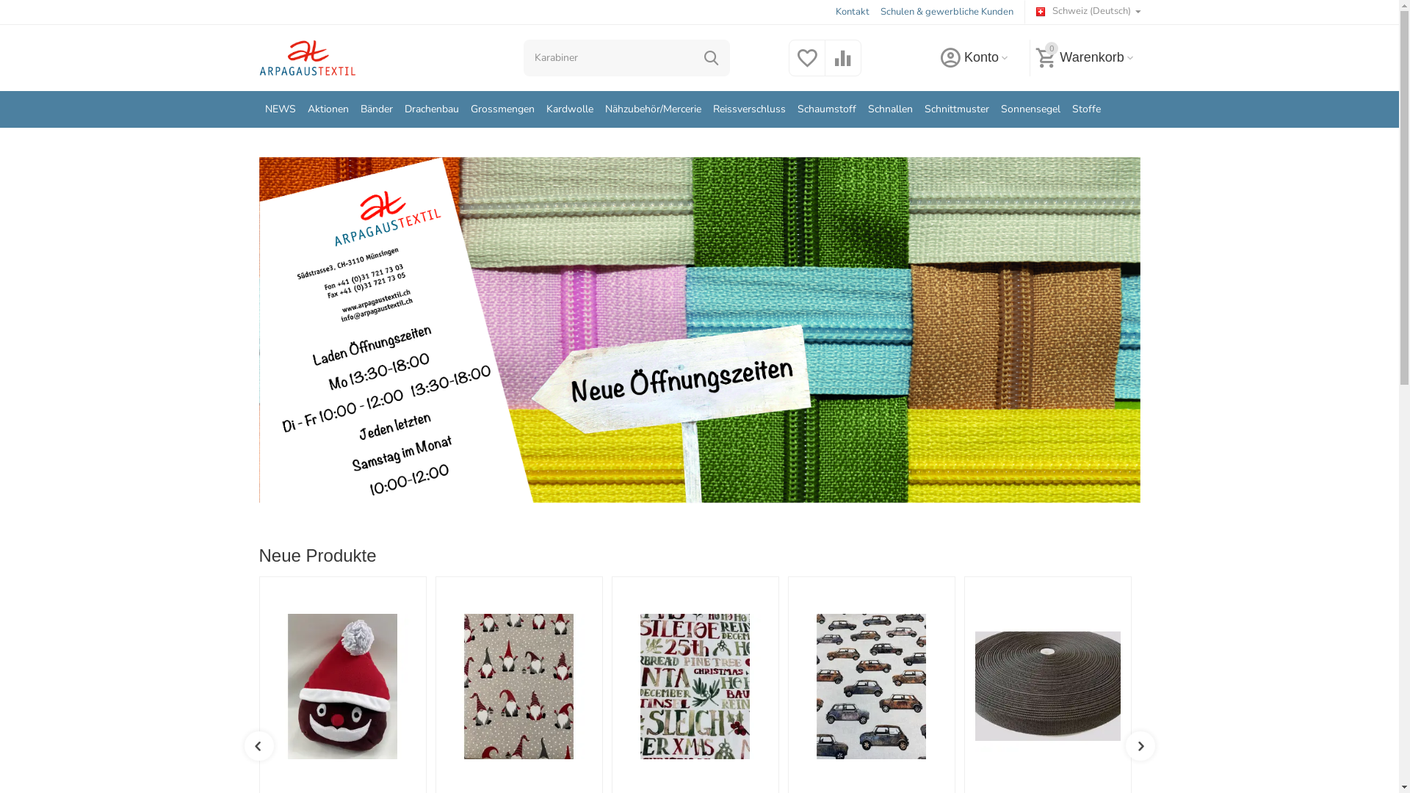 This screenshot has height=793, width=1410. What do you see at coordinates (712, 58) in the screenshot?
I see `Suche` at bounding box center [712, 58].